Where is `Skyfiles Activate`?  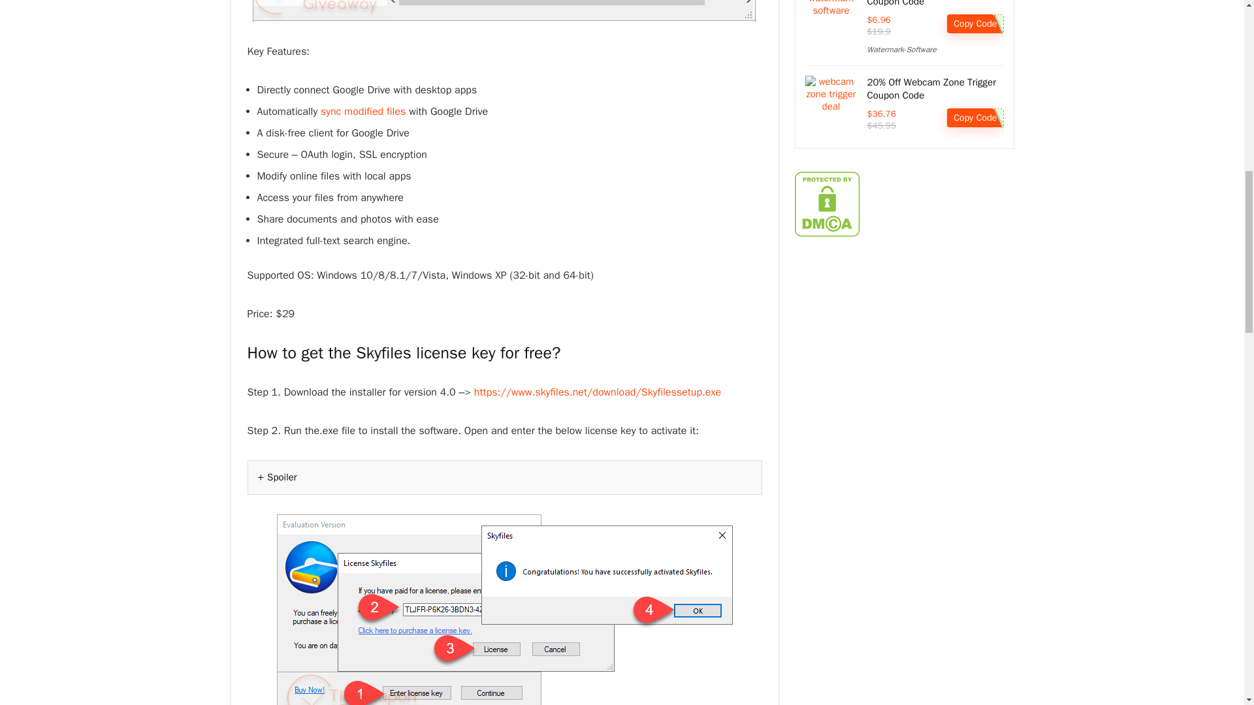 Skyfiles Activate is located at coordinates (504, 610).